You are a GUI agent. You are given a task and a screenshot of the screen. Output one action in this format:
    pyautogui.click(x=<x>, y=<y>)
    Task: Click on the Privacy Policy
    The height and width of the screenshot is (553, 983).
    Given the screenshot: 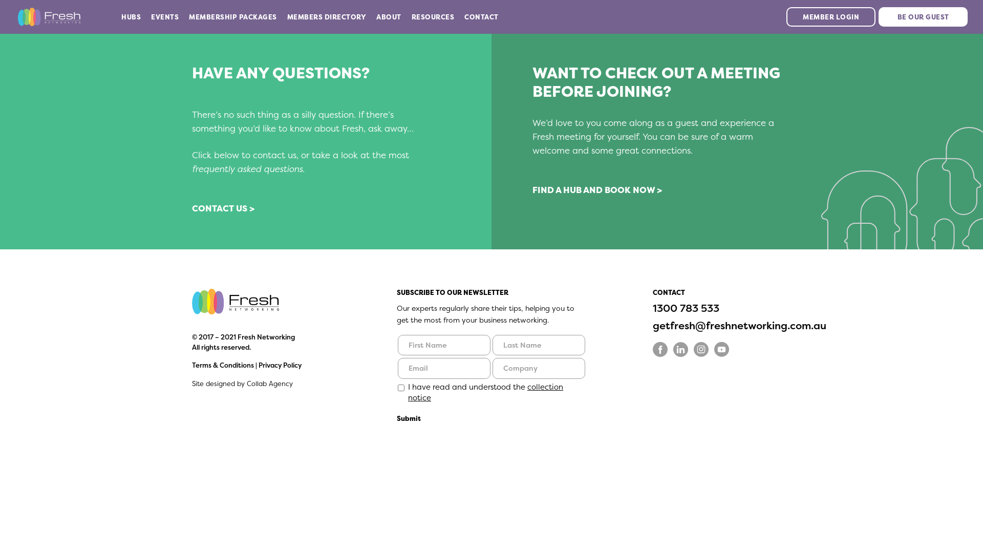 What is the action you would take?
    pyautogui.click(x=280, y=365)
    